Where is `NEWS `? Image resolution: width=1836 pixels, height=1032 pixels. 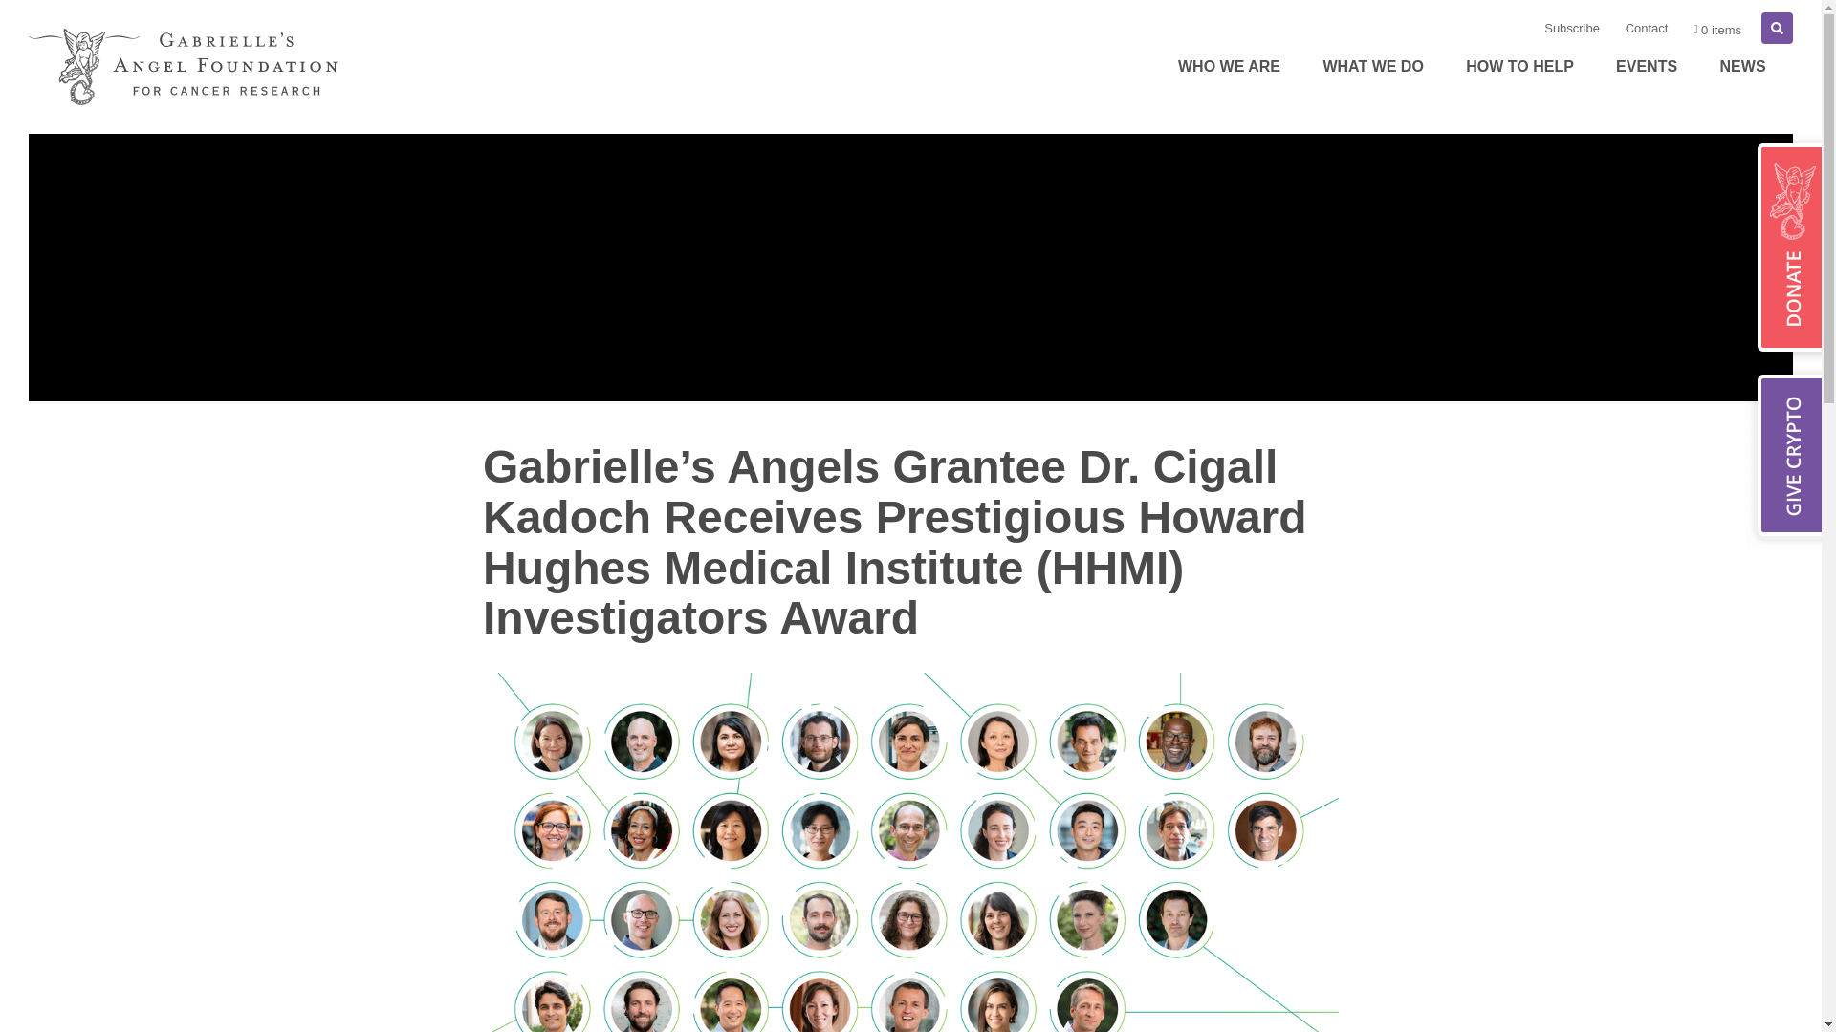
NEWS  is located at coordinates (1749, 67).